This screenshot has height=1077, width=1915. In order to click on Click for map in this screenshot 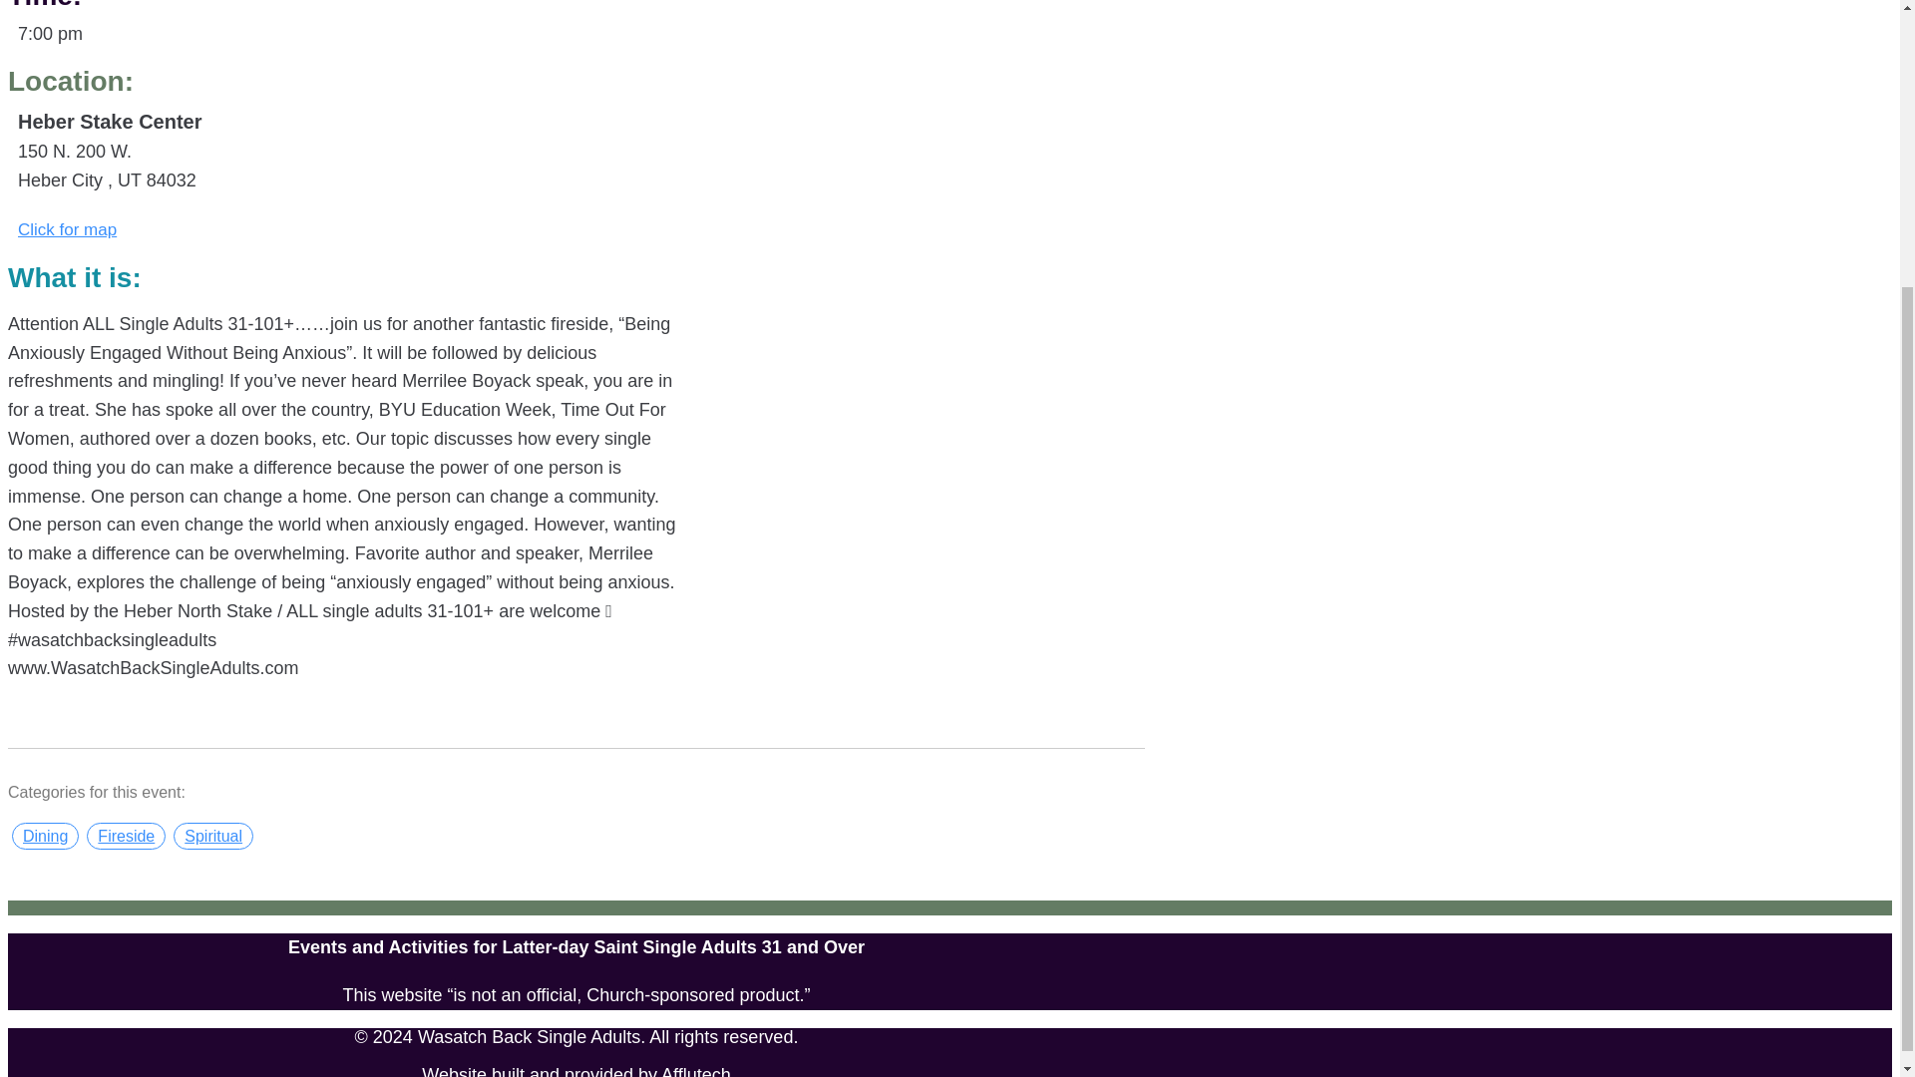, I will do `click(67, 229)`.